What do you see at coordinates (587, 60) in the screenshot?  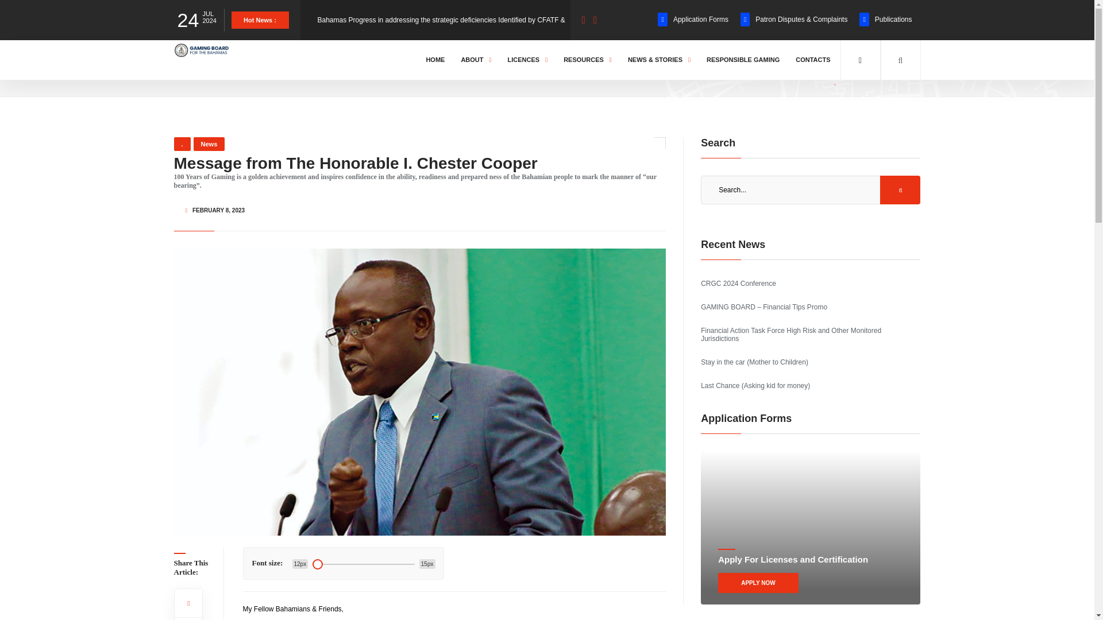 I see `RESOURCES` at bounding box center [587, 60].